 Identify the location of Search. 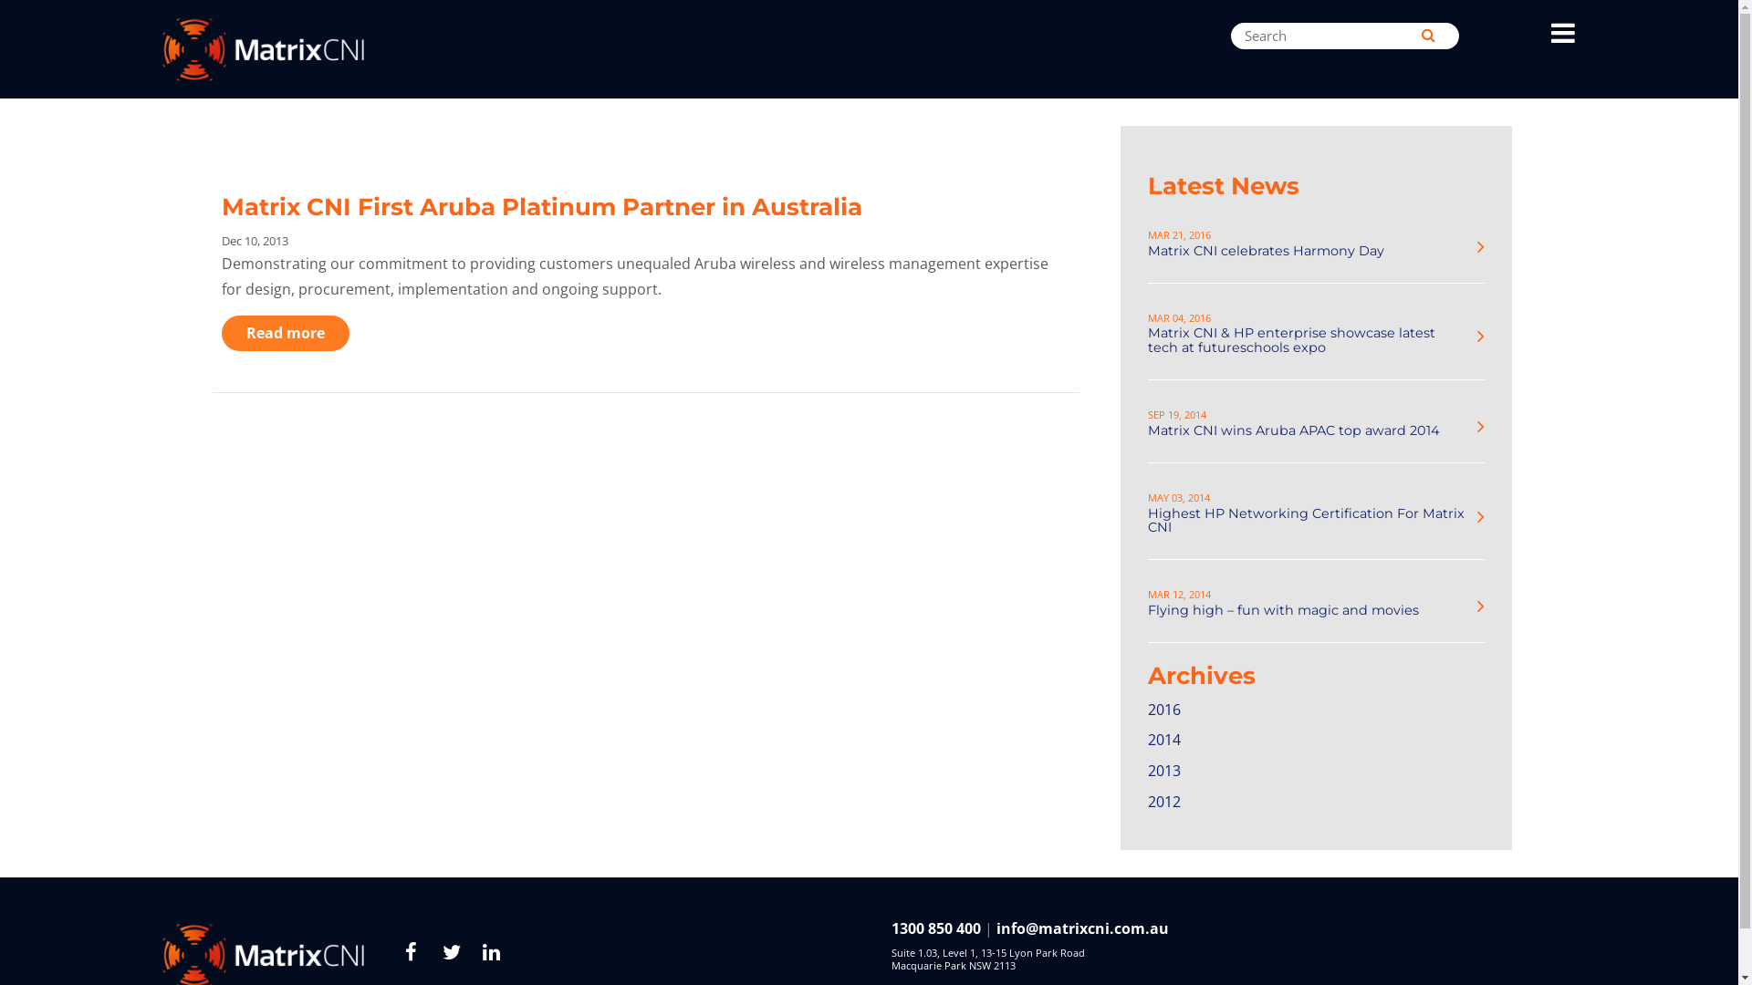
(1429, 35).